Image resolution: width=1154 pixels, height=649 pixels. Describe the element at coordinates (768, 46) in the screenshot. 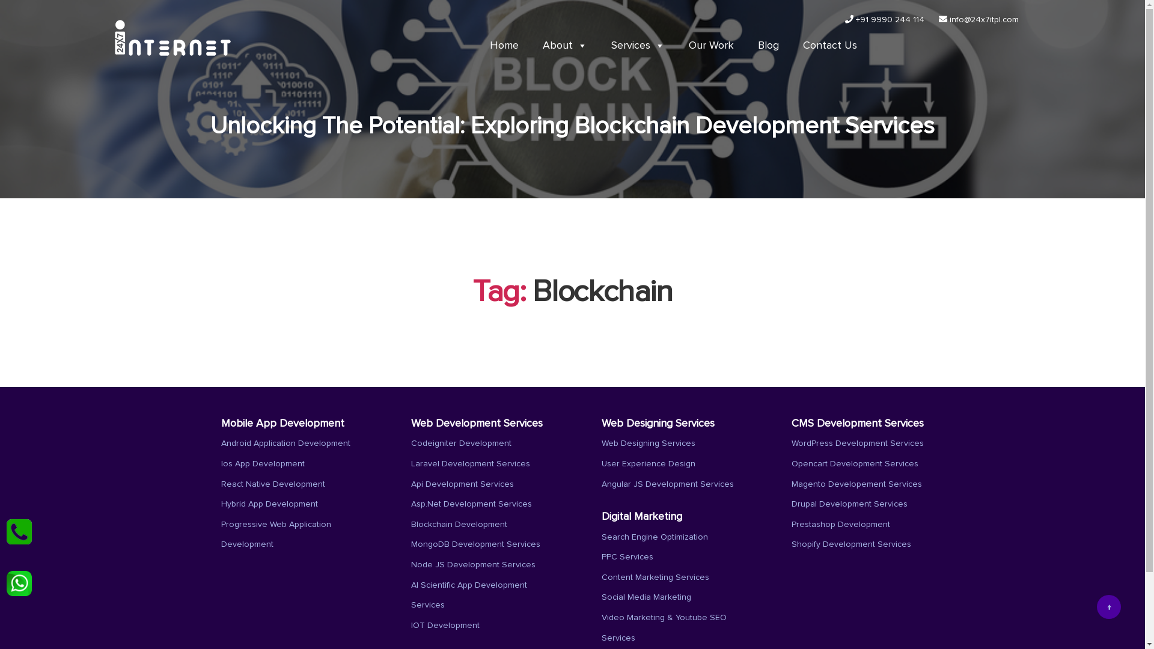

I see `Blog` at that location.